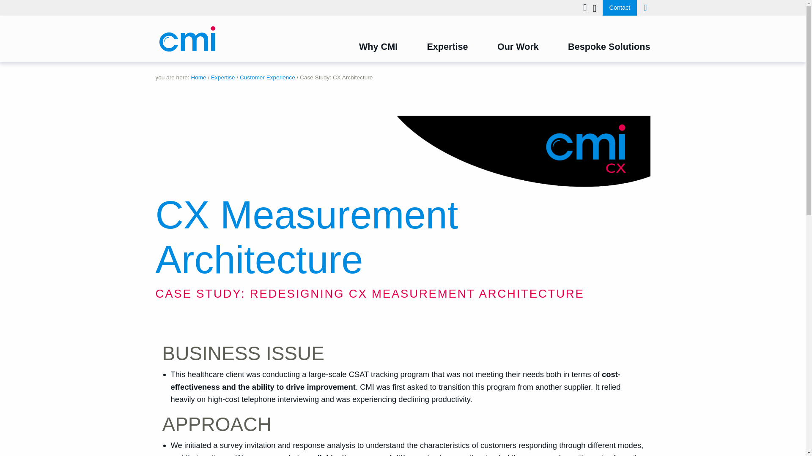  I want to click on Our Work, so click(504, 47).